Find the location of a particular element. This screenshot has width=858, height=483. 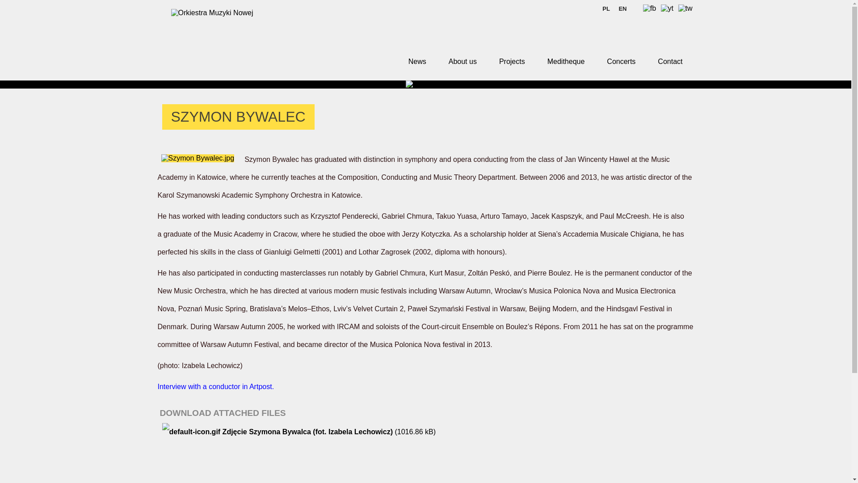

EN is located at coordinates (622, 8).